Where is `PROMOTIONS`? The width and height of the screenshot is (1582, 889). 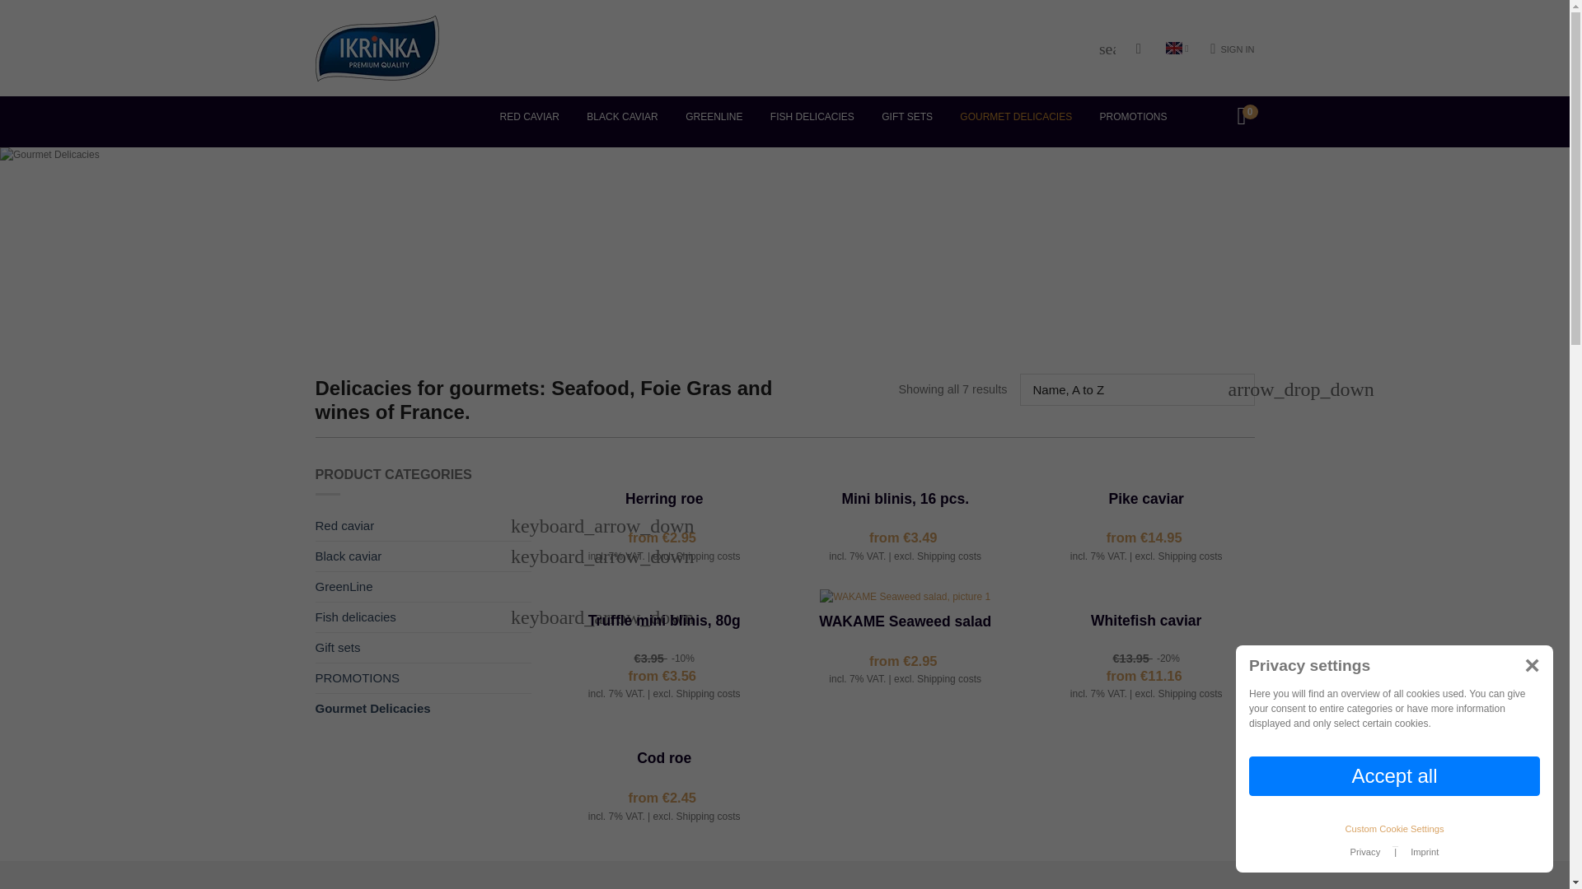 PROMOTIONS is located at coordinates (1133, 117).